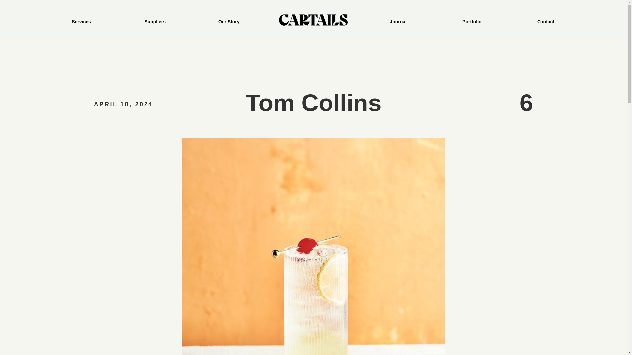 This screenshot has height=355, width=632. What do you see at coordinates (228, 20) in the screenshot?
I see `Our Story` at bounding box center [228, 20].